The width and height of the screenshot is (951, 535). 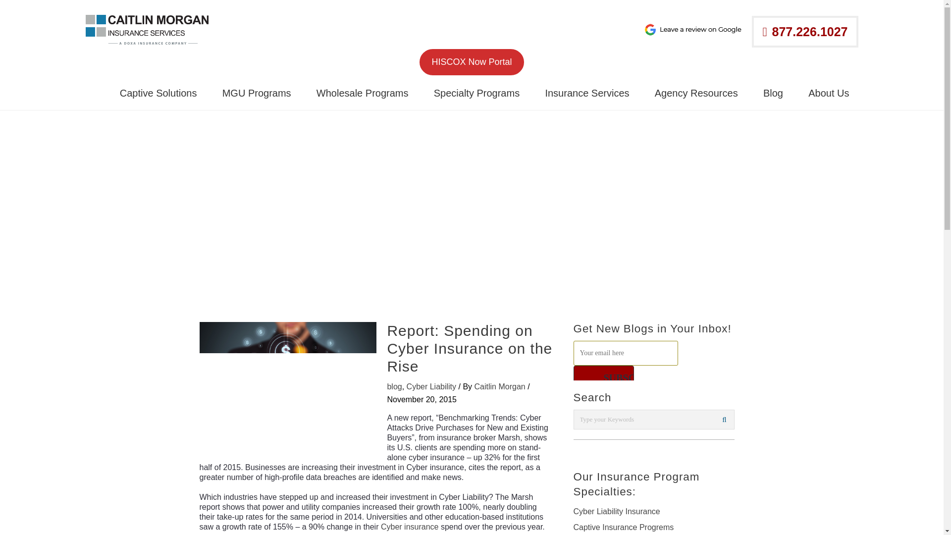 What do you see at coordinates (472, 62) in the screenshot?
I see `HISCOX Now Portal` at bounding box center [472, 62].